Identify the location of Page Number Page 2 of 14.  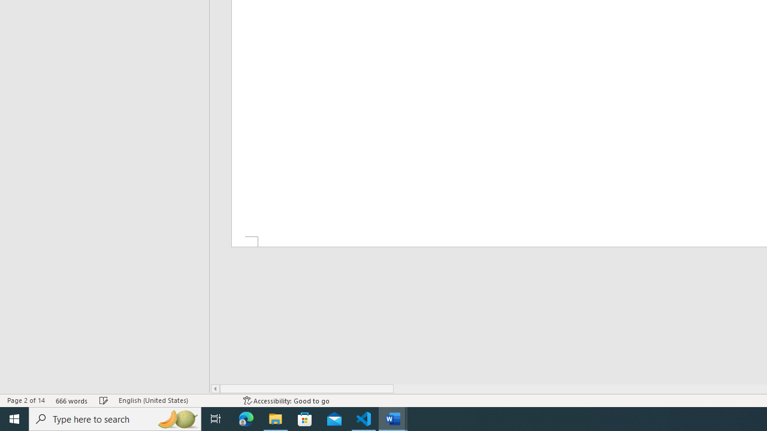
(26, 400).